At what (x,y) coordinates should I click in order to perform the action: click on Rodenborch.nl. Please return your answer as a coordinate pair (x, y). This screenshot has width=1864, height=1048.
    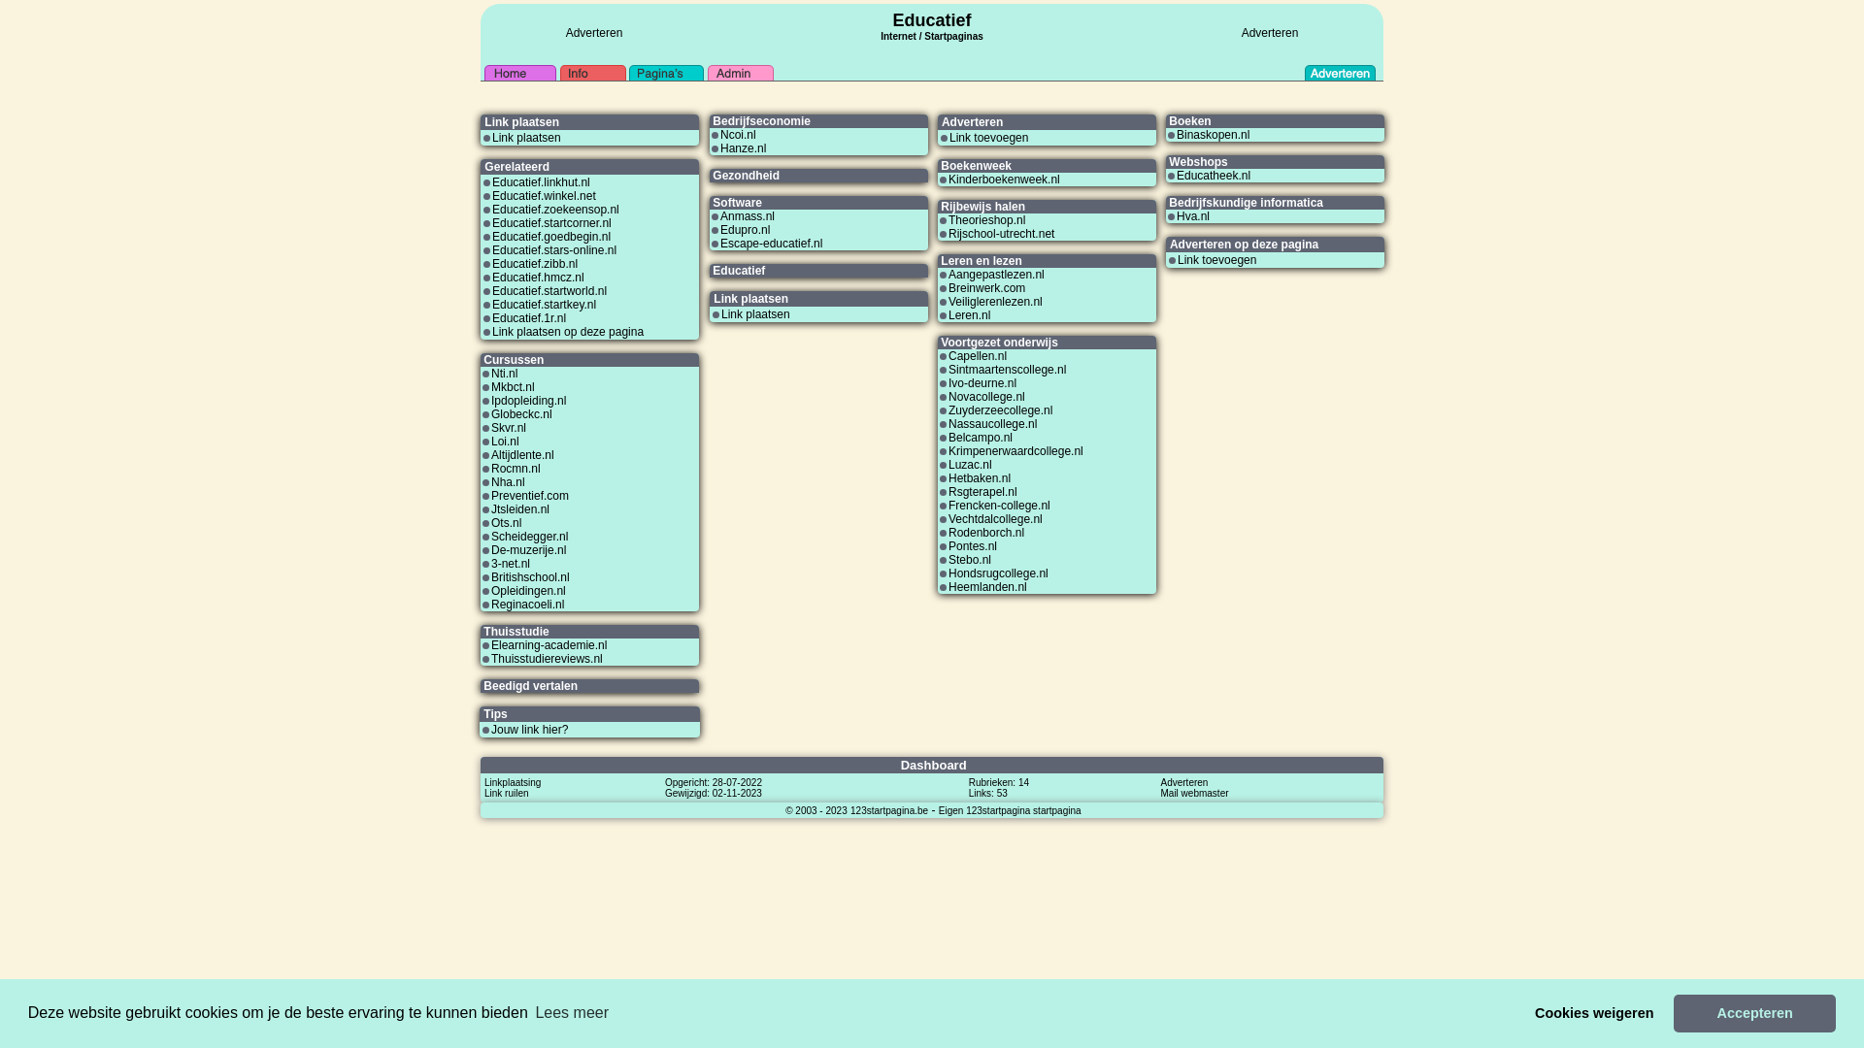
    Looking at the image, I should click on (986, 533).